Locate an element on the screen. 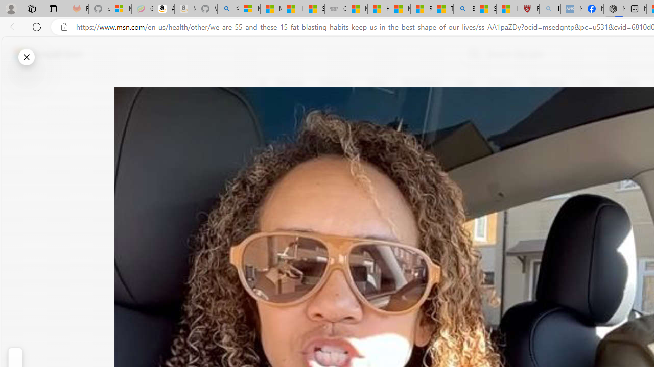  Class: button-glyph is located at coordinates (263, 83).